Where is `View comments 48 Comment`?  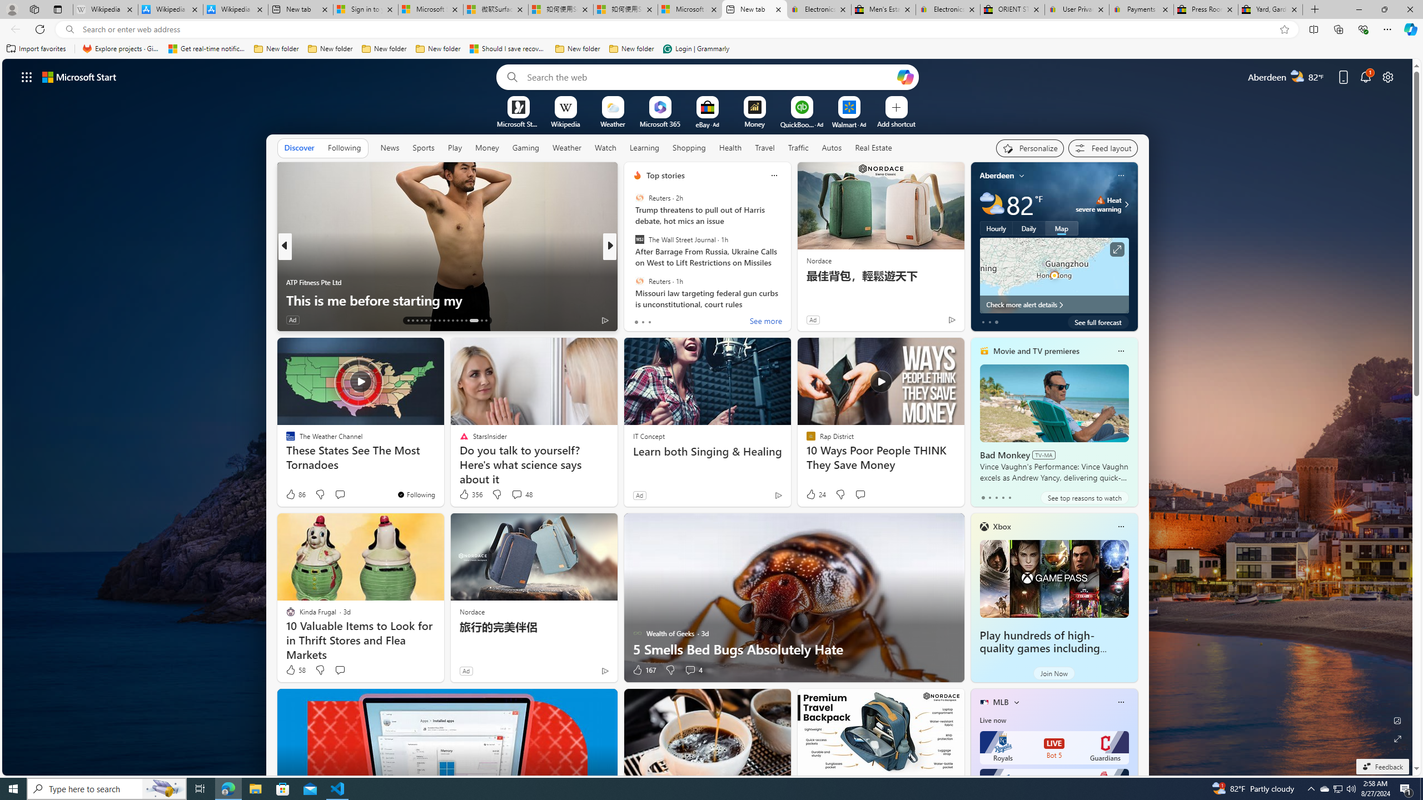
View comments 48 Comment is located at coordinates (521, 494).